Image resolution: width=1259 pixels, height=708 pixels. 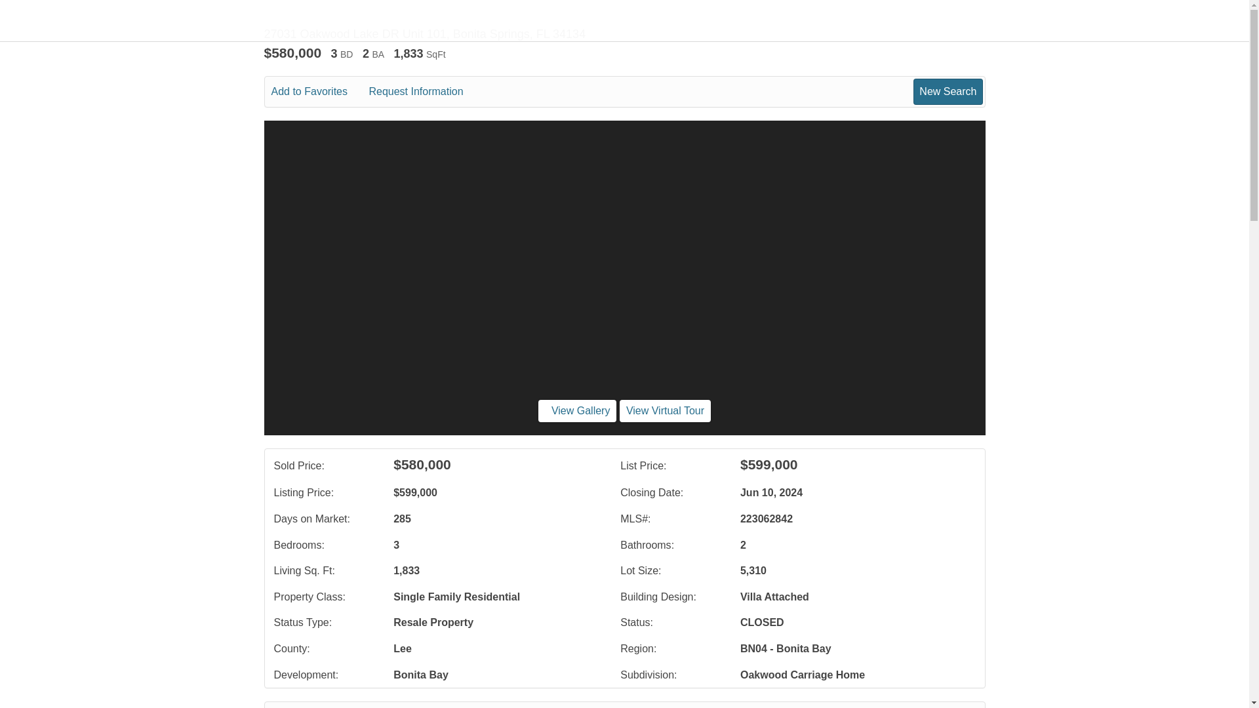 I want to click on View Virtual Tour, so click(x=665, y=410).